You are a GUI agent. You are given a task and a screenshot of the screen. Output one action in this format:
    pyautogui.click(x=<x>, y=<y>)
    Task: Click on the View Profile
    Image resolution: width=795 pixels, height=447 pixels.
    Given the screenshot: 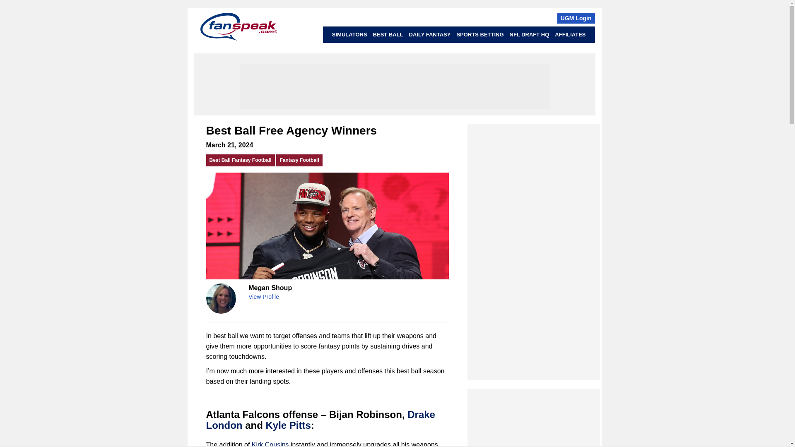 What is the action you would take?
    pyautogui.click(x=263, y=296)
    